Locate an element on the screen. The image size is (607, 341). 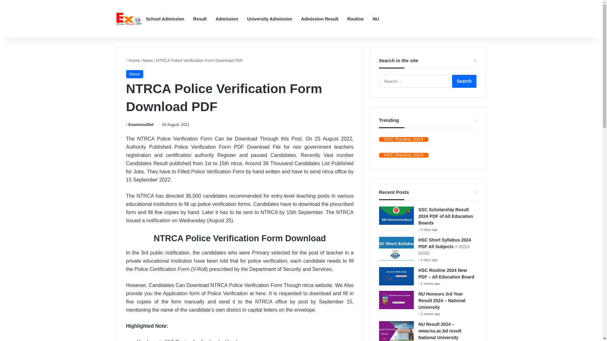
News is located at coordinates (148, 60).